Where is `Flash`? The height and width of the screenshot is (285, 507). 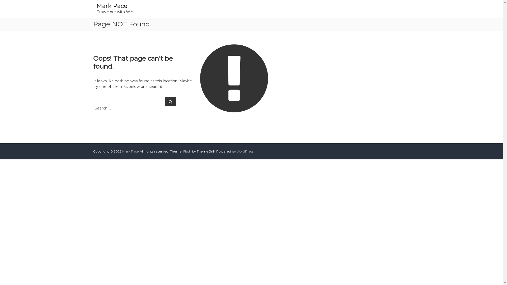 Flash is located at coordinates (187, 151).